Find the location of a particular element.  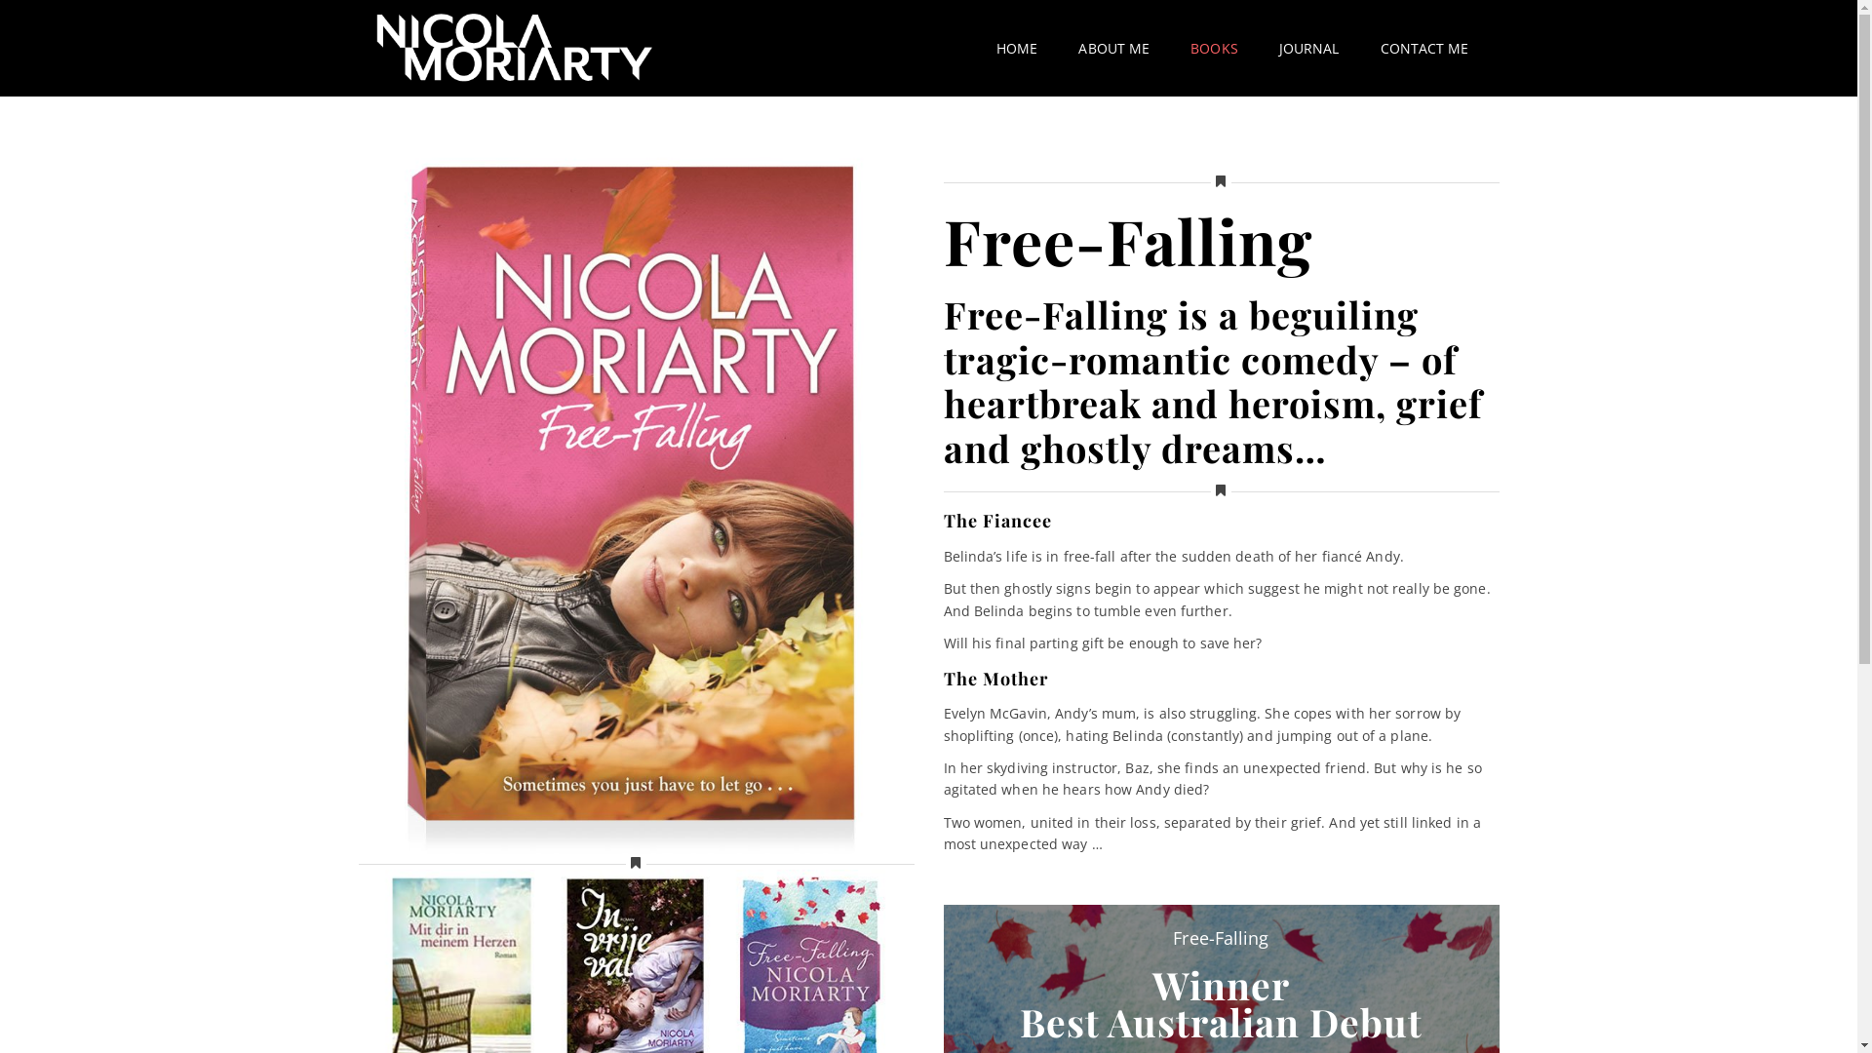

BOOKS is located at coordinates (1215, 49).